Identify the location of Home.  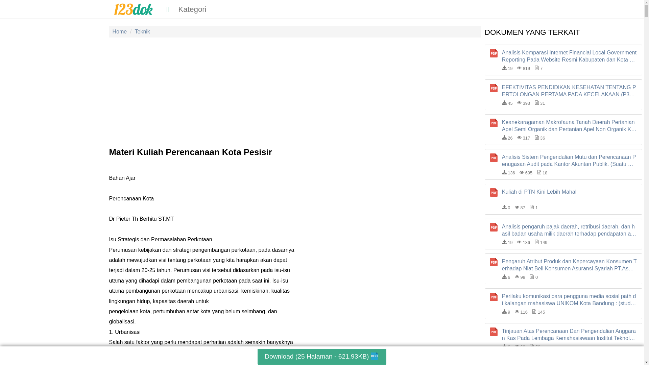
(120, 32).